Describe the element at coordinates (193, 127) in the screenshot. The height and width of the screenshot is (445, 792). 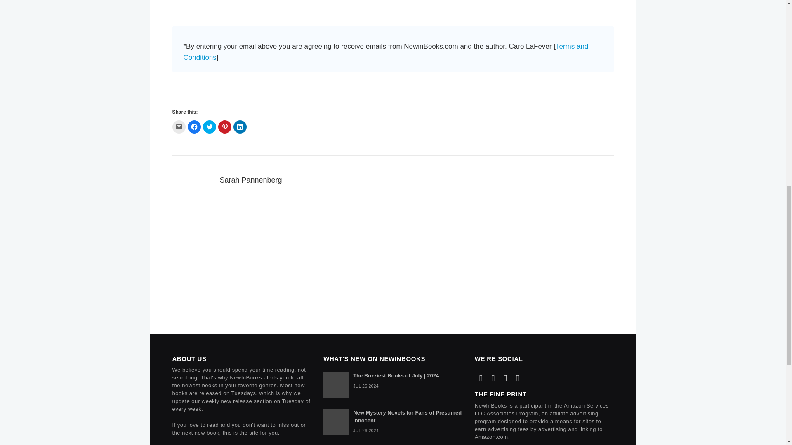
I see `Click to share on Facebook` at that location.